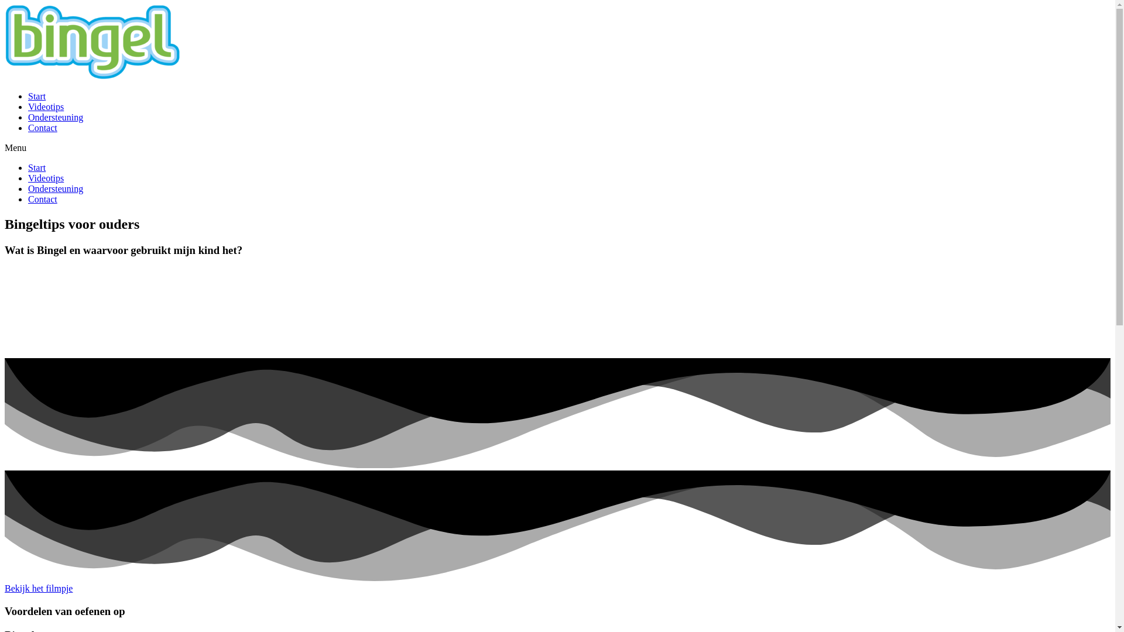 Image resolution: width=1124 pixels, height=632 pixels. Describe the element at coordinates (37, 167) in the screenshot. I see `Start` at that location.